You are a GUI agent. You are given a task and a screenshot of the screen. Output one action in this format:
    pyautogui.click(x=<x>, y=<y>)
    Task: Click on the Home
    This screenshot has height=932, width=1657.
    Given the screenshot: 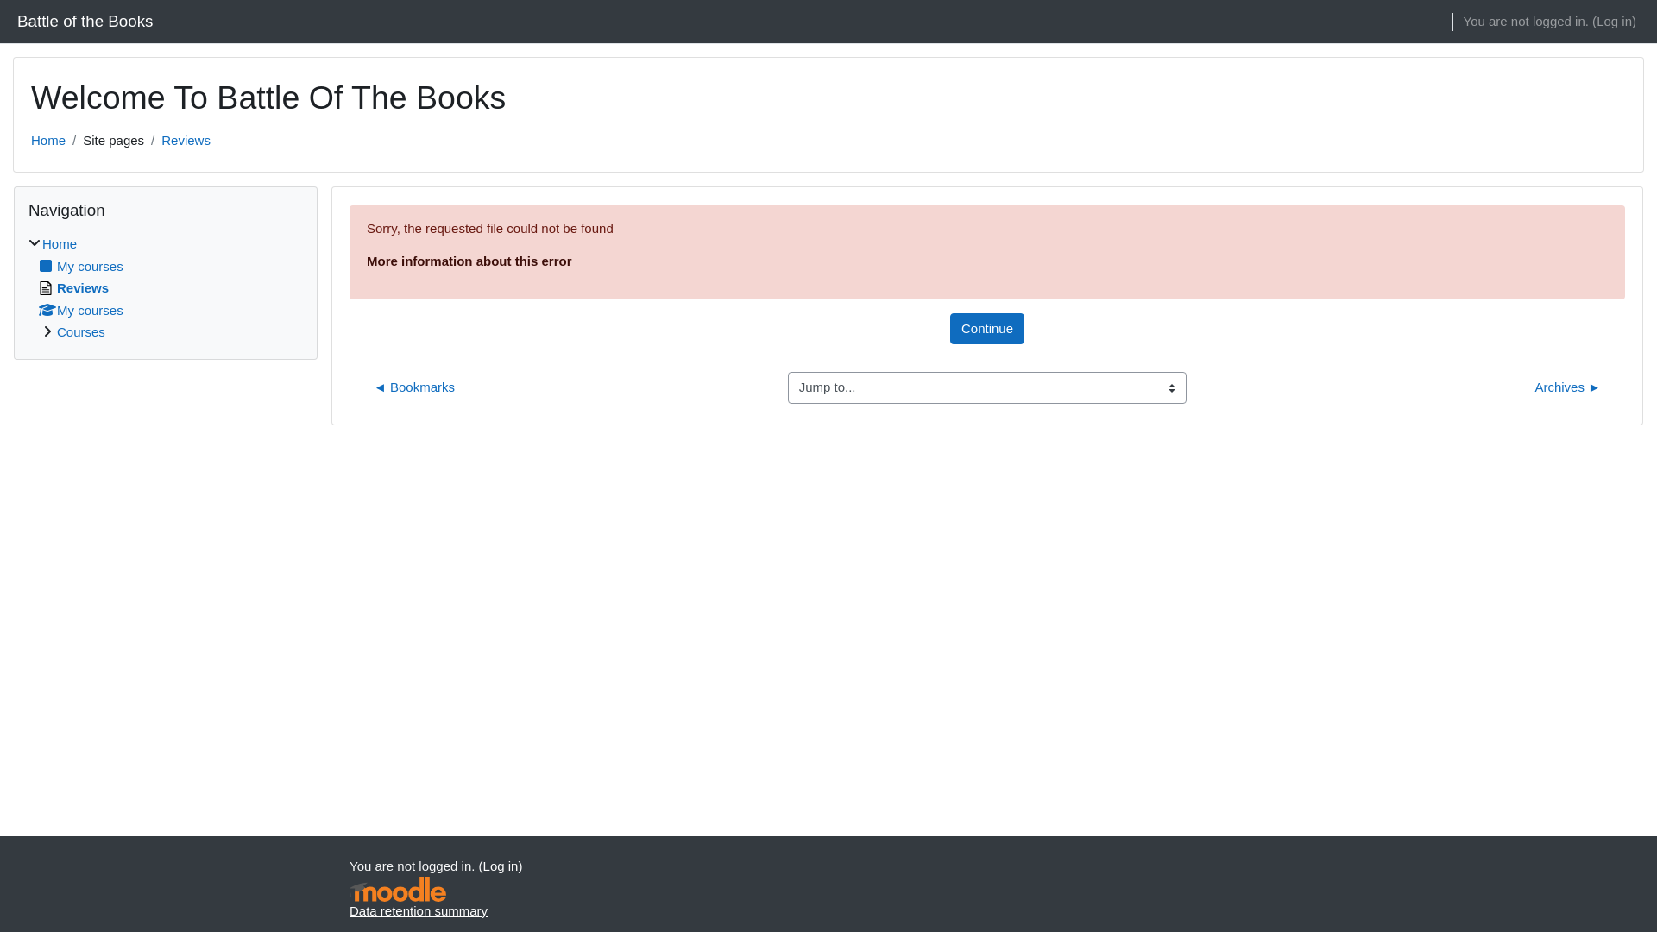 What is the action you would take?
    pyautogui.click(x=60, y=243)
    